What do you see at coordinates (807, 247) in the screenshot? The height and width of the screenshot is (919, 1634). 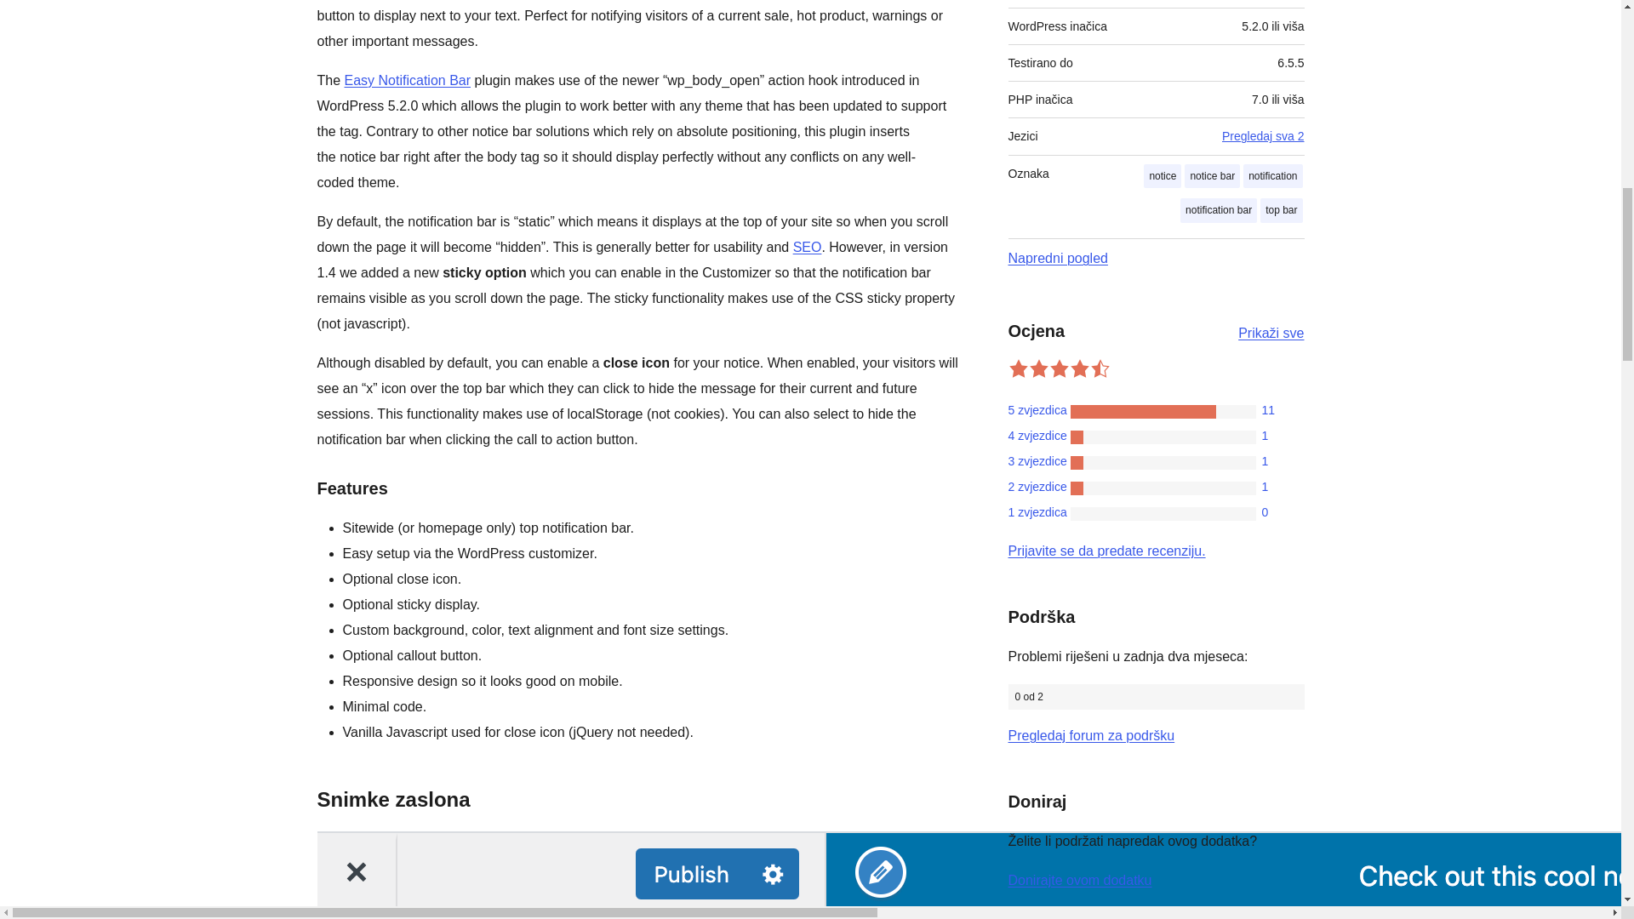 I see `SEO` at bounding box center [807, 247].